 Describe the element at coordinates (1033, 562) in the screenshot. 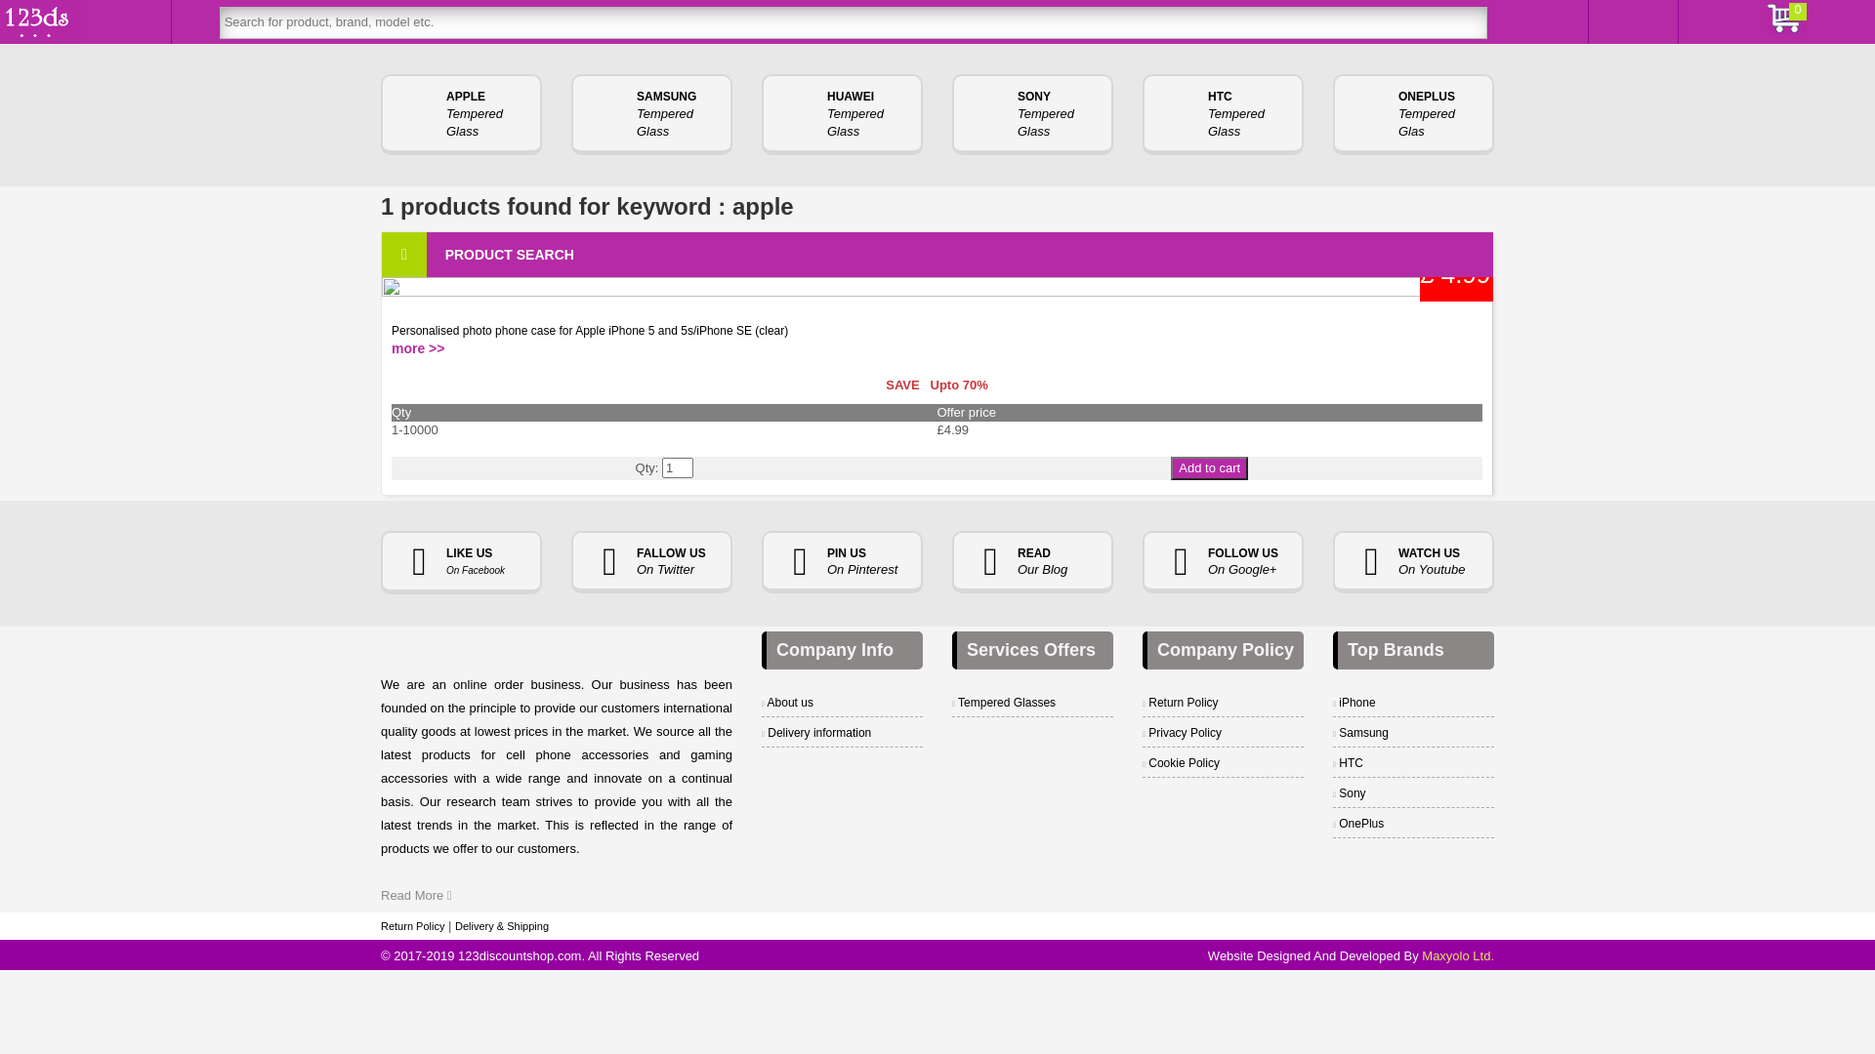

I see `READ
Our Blog` at that location.